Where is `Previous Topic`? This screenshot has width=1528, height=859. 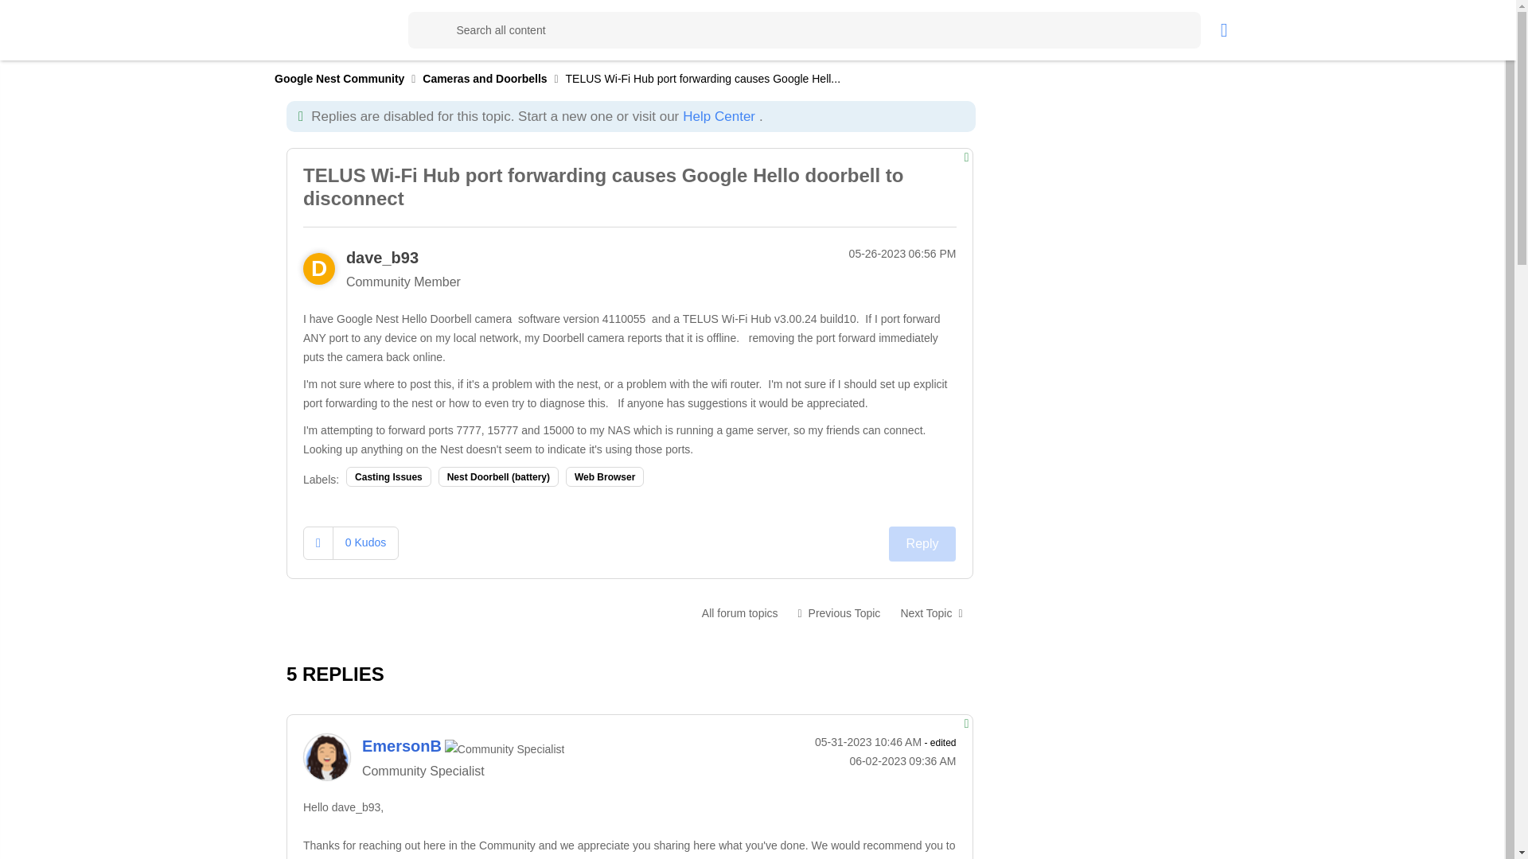 Previous Topic is located at coordinates (839, 612).